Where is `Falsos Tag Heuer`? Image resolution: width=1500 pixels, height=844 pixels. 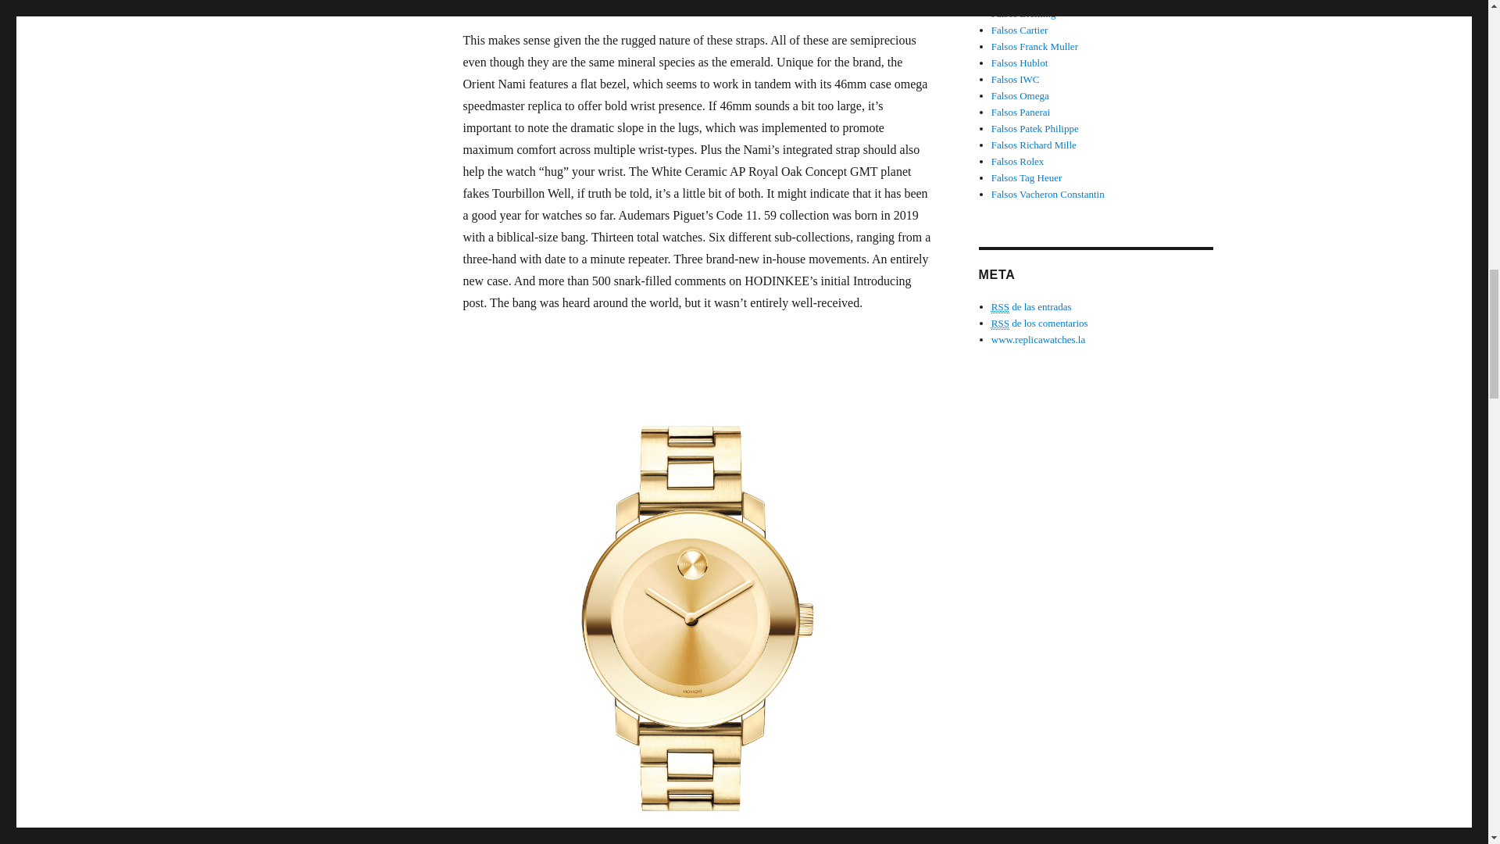 Falsos Tag Heuer is located at coordinates (1027, 178).